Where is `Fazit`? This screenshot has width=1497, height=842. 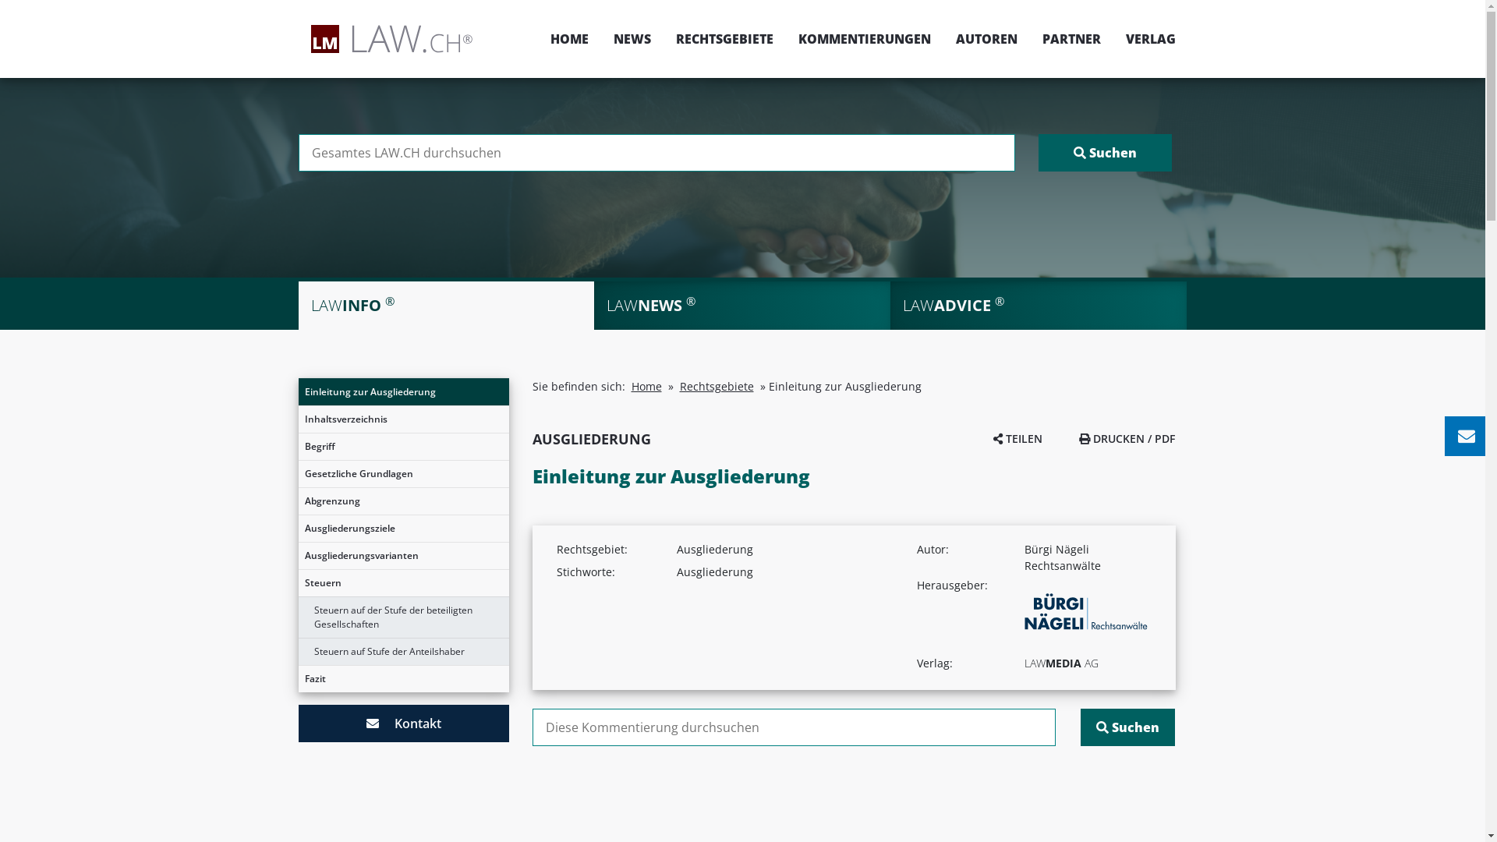
Fazit is located at coordinates (403, 679).